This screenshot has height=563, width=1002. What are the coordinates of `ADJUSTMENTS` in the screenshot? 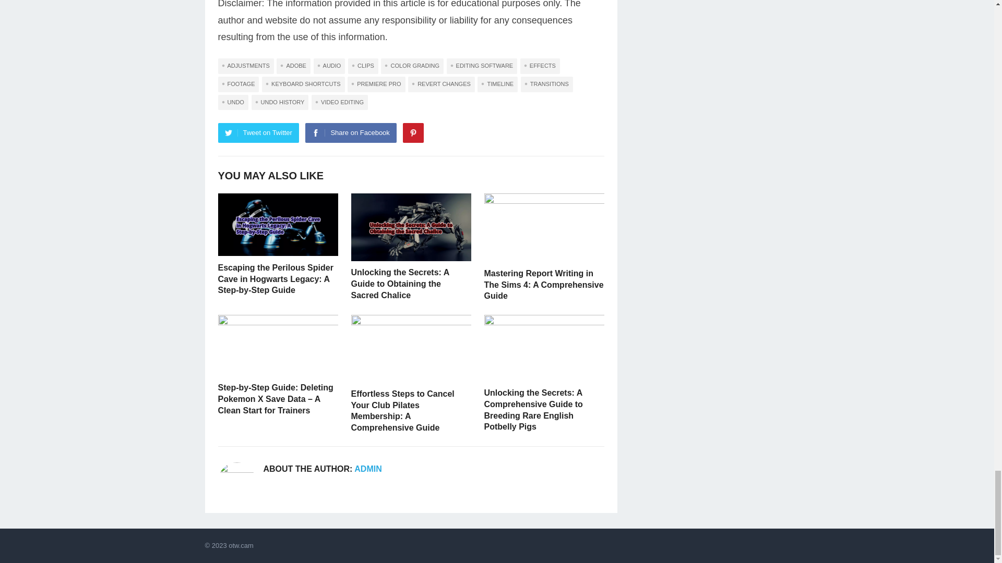 It's located at (246, 66).